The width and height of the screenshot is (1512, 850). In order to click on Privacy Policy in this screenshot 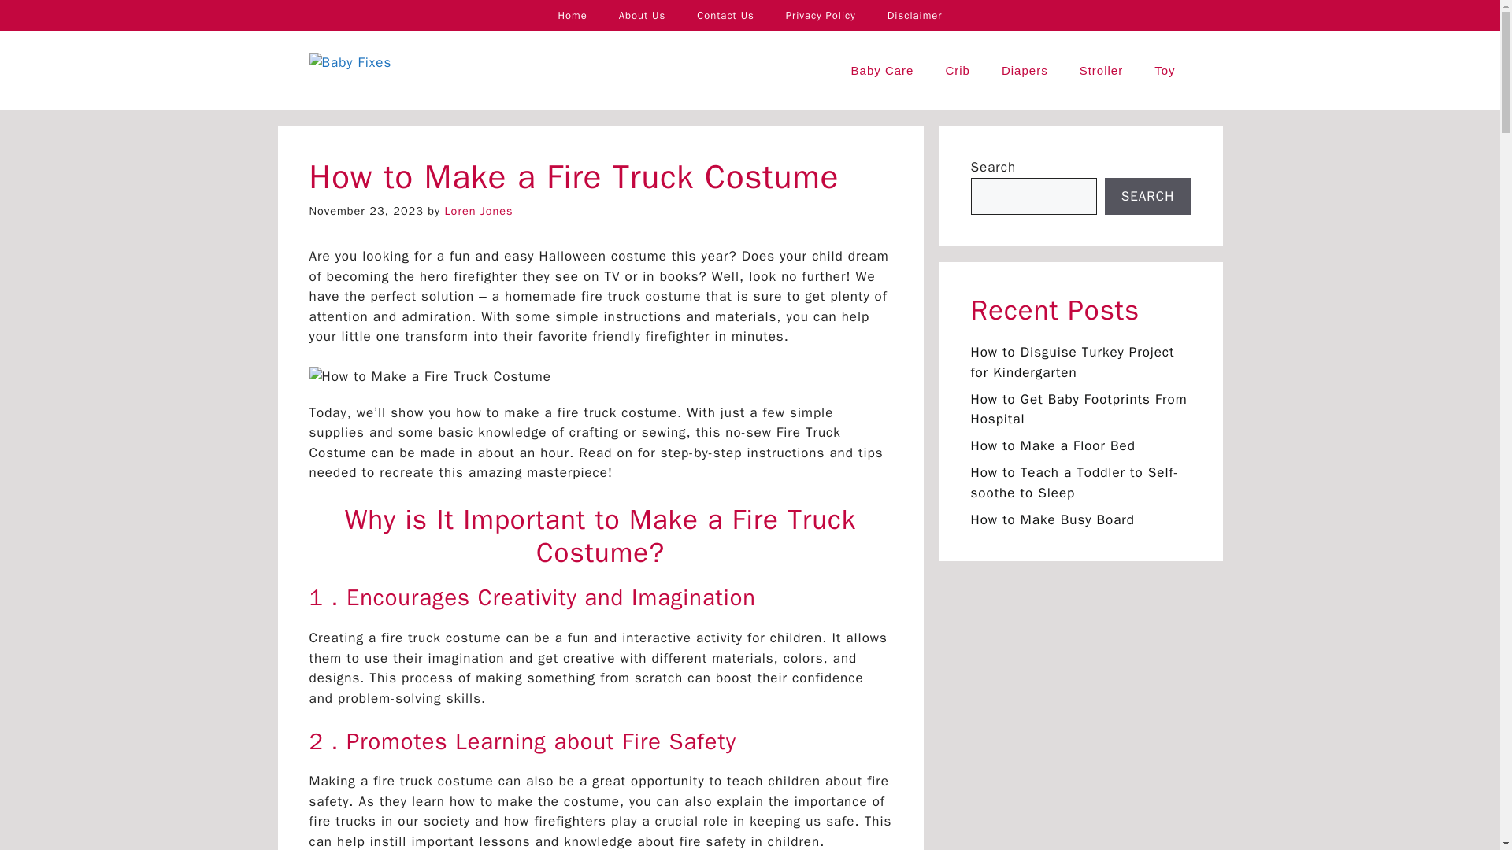, I will do `click(821, 16)`.